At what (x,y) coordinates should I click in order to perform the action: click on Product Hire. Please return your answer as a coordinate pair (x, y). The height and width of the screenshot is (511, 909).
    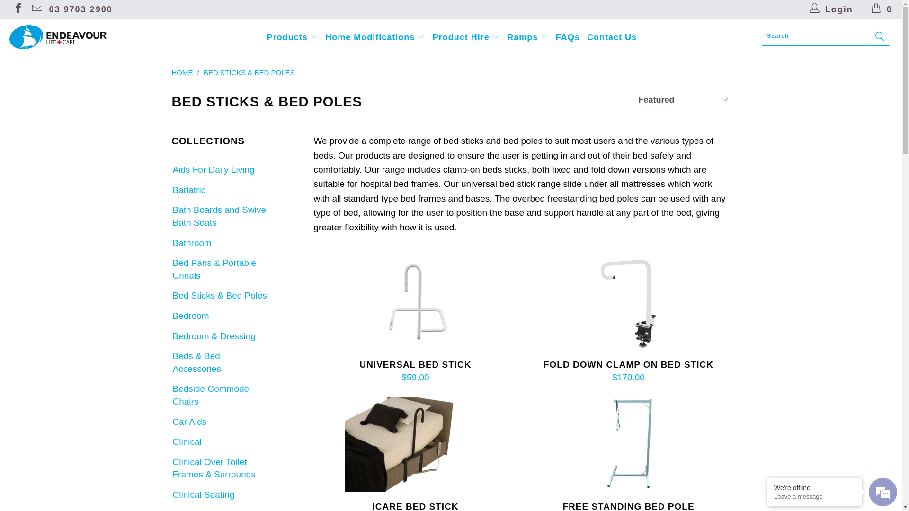
    Looking at the image, I should click on (466, 37).